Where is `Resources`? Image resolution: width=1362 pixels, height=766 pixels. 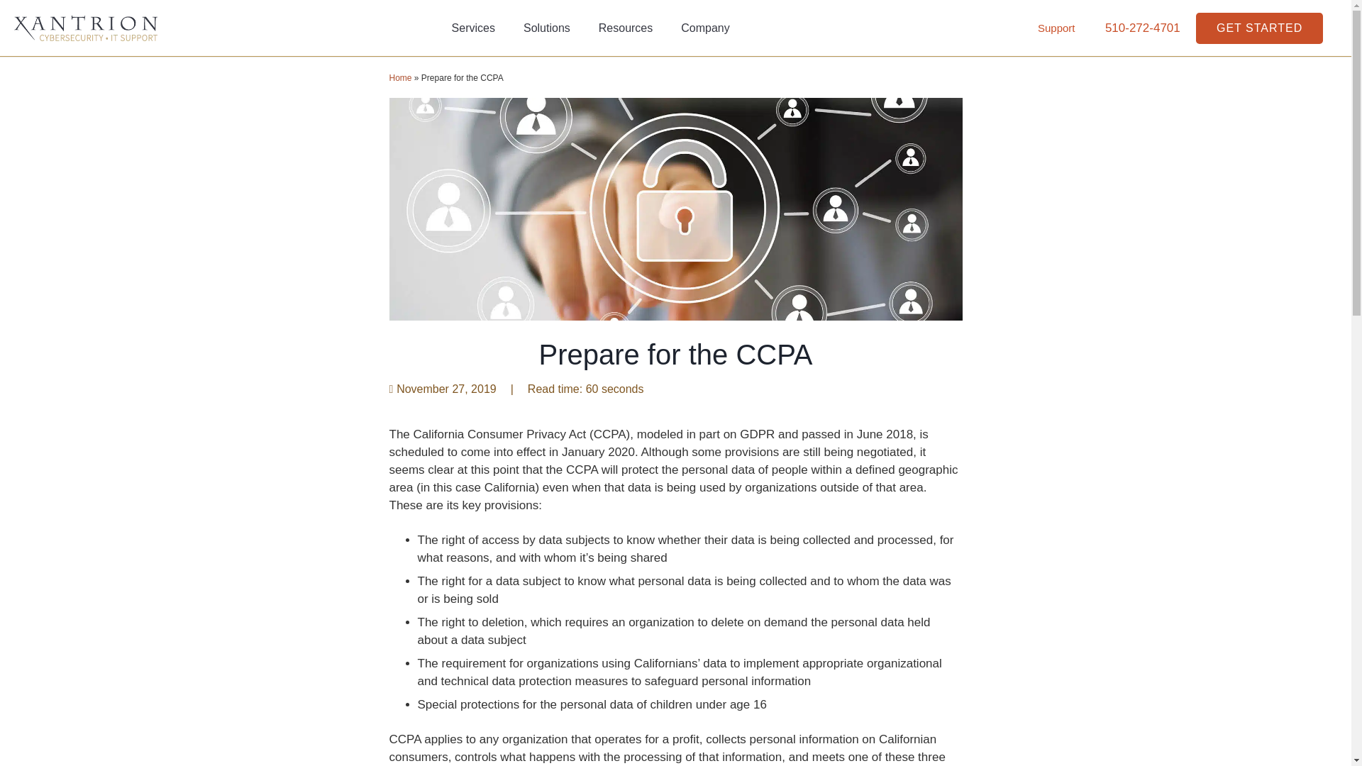
Resources is located at coordinates (626, 28).